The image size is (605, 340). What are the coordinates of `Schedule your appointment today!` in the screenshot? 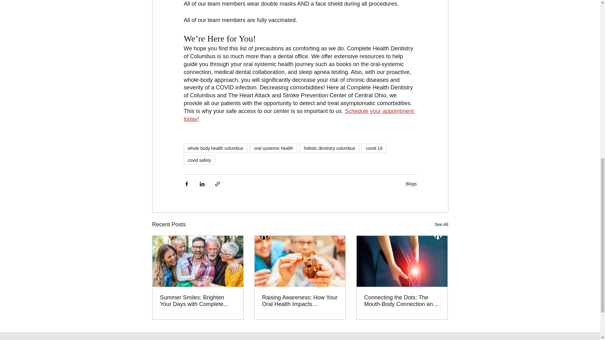 It's located at (299, 115).